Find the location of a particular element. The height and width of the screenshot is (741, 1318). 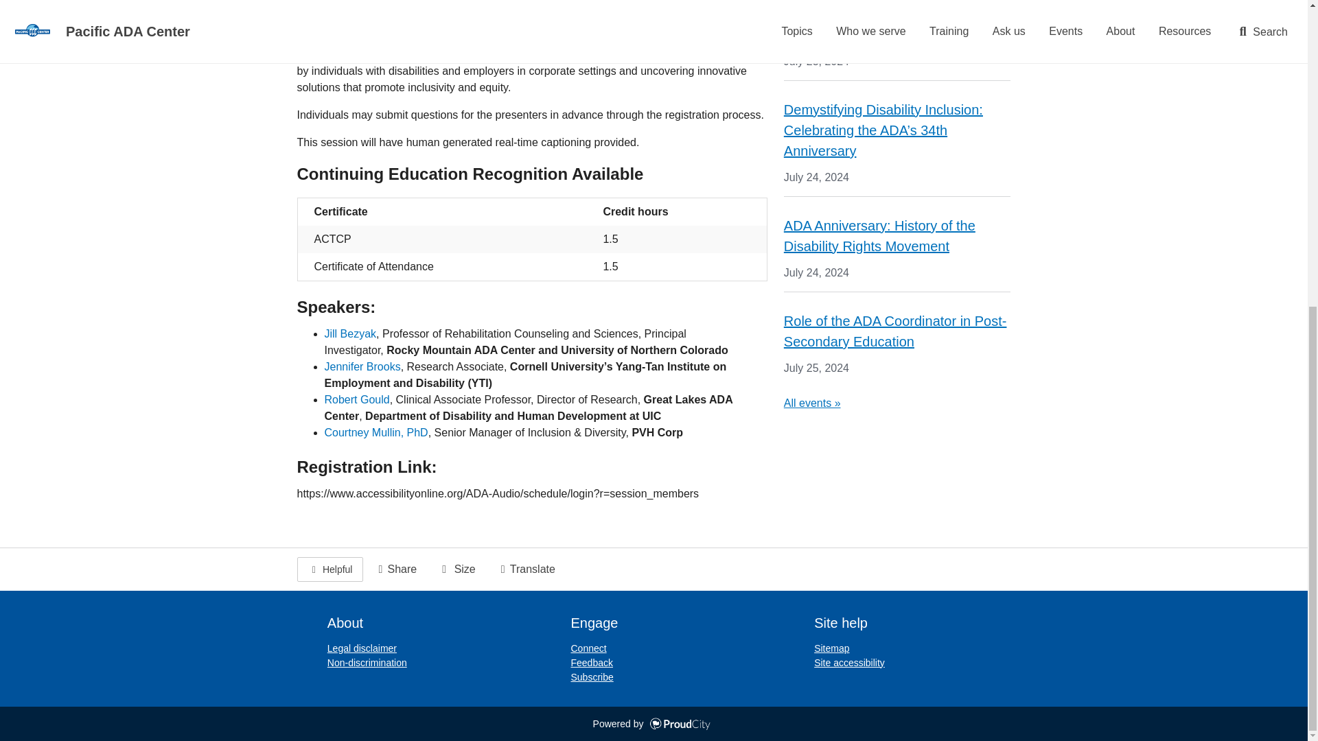

Share is located at coordinates (395, 569).